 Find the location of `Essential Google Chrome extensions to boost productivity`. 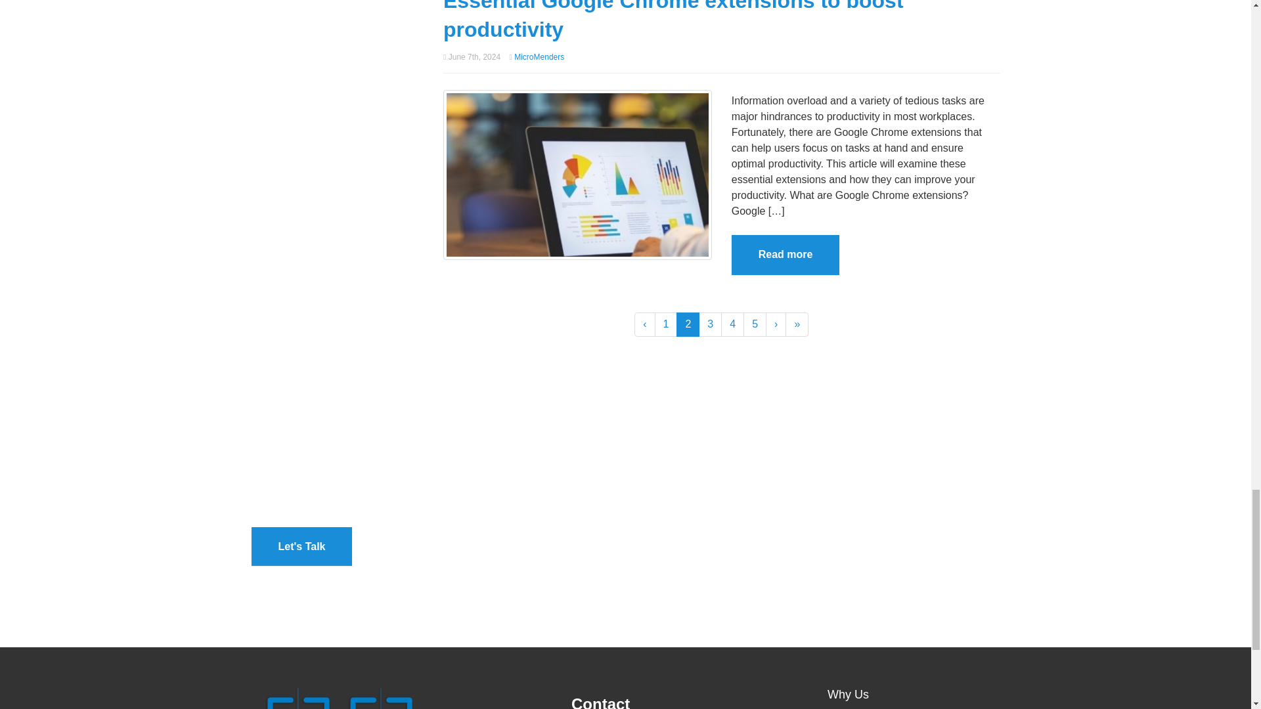

Essential Google Chrome extensions to boost productivity is located at coordinates (674, 21).